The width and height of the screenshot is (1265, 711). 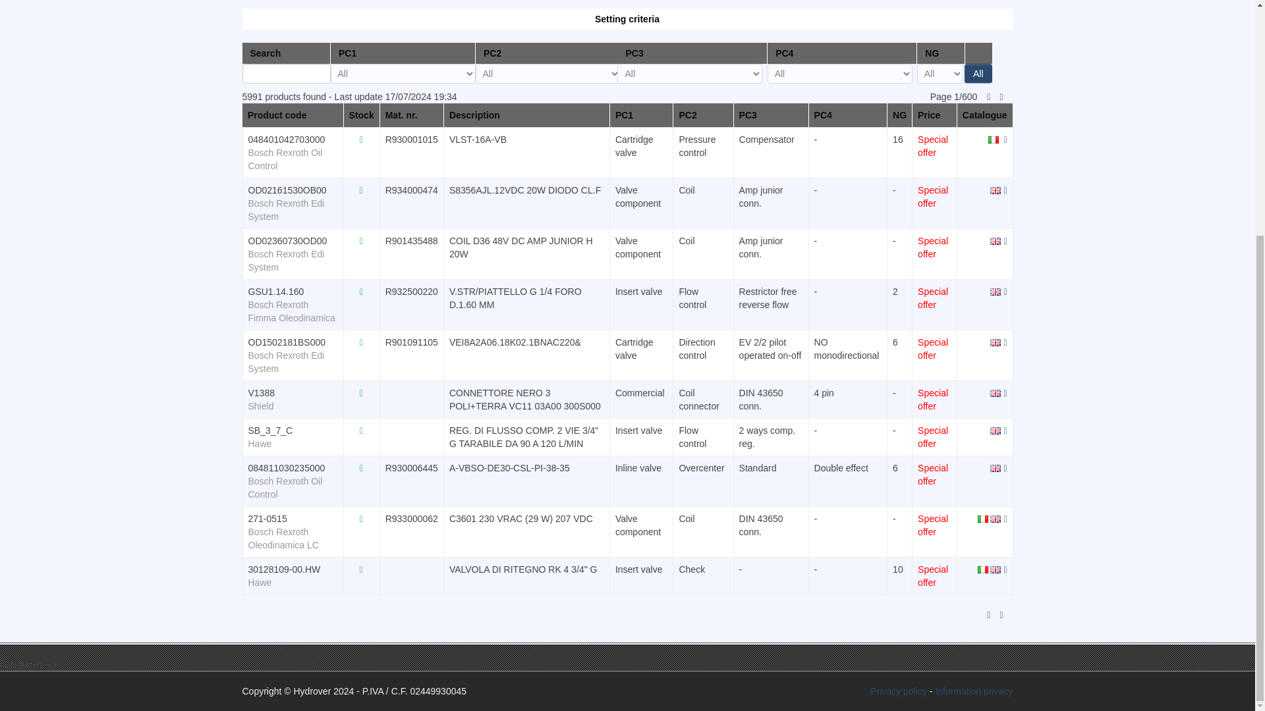 What do you see at coordinates (995, 292) in the screenshot?
I see `Download pdf` at bounding box center [995, 292].